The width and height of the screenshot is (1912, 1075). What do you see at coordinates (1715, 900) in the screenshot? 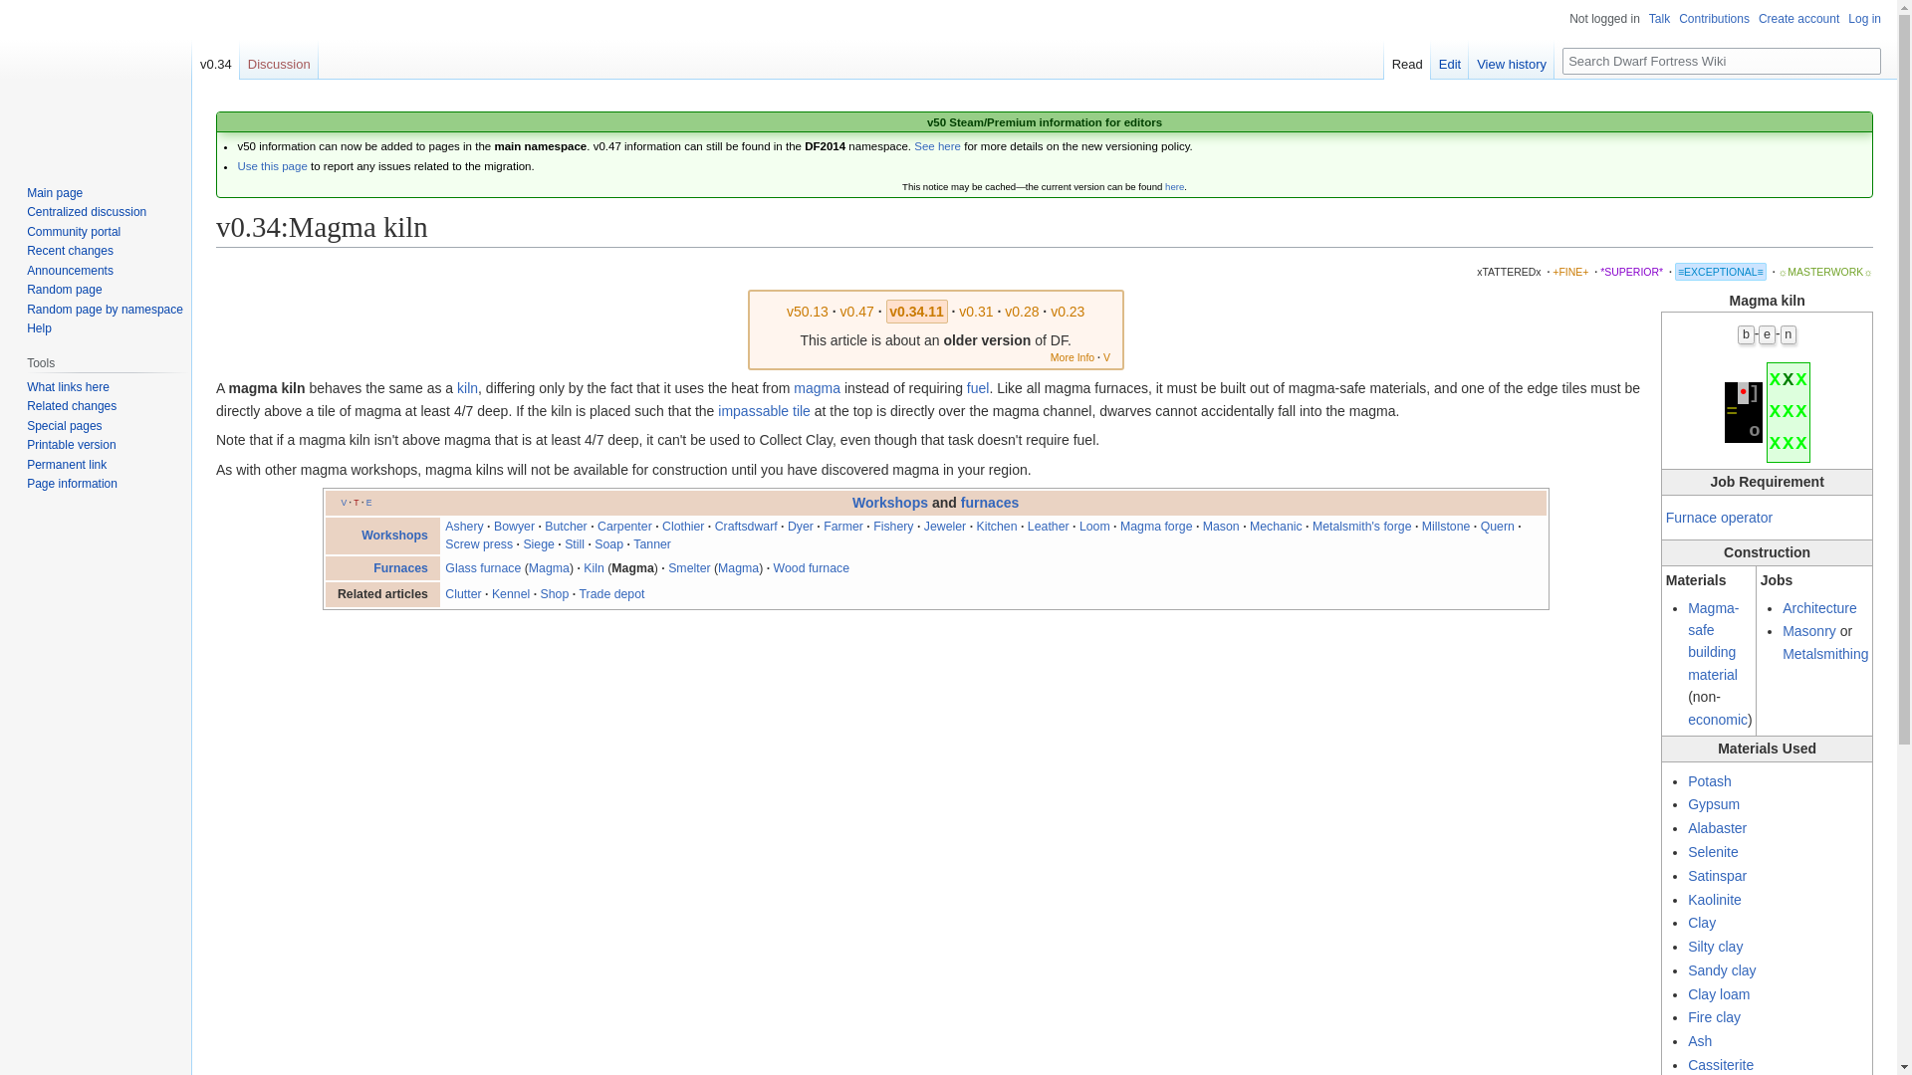
I see `Kaolinite` at bounding box center [1715, 900].